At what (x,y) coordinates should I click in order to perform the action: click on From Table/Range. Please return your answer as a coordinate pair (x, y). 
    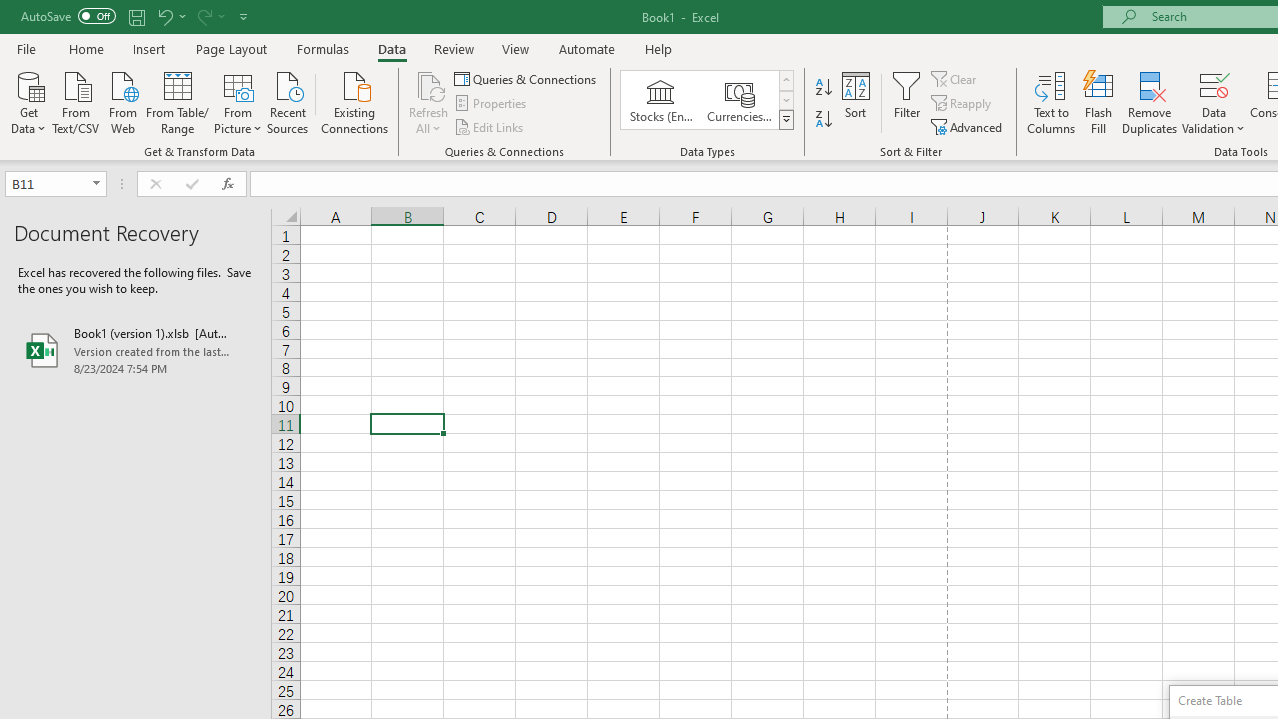
    Looking at the image, I should click on (178, 101).